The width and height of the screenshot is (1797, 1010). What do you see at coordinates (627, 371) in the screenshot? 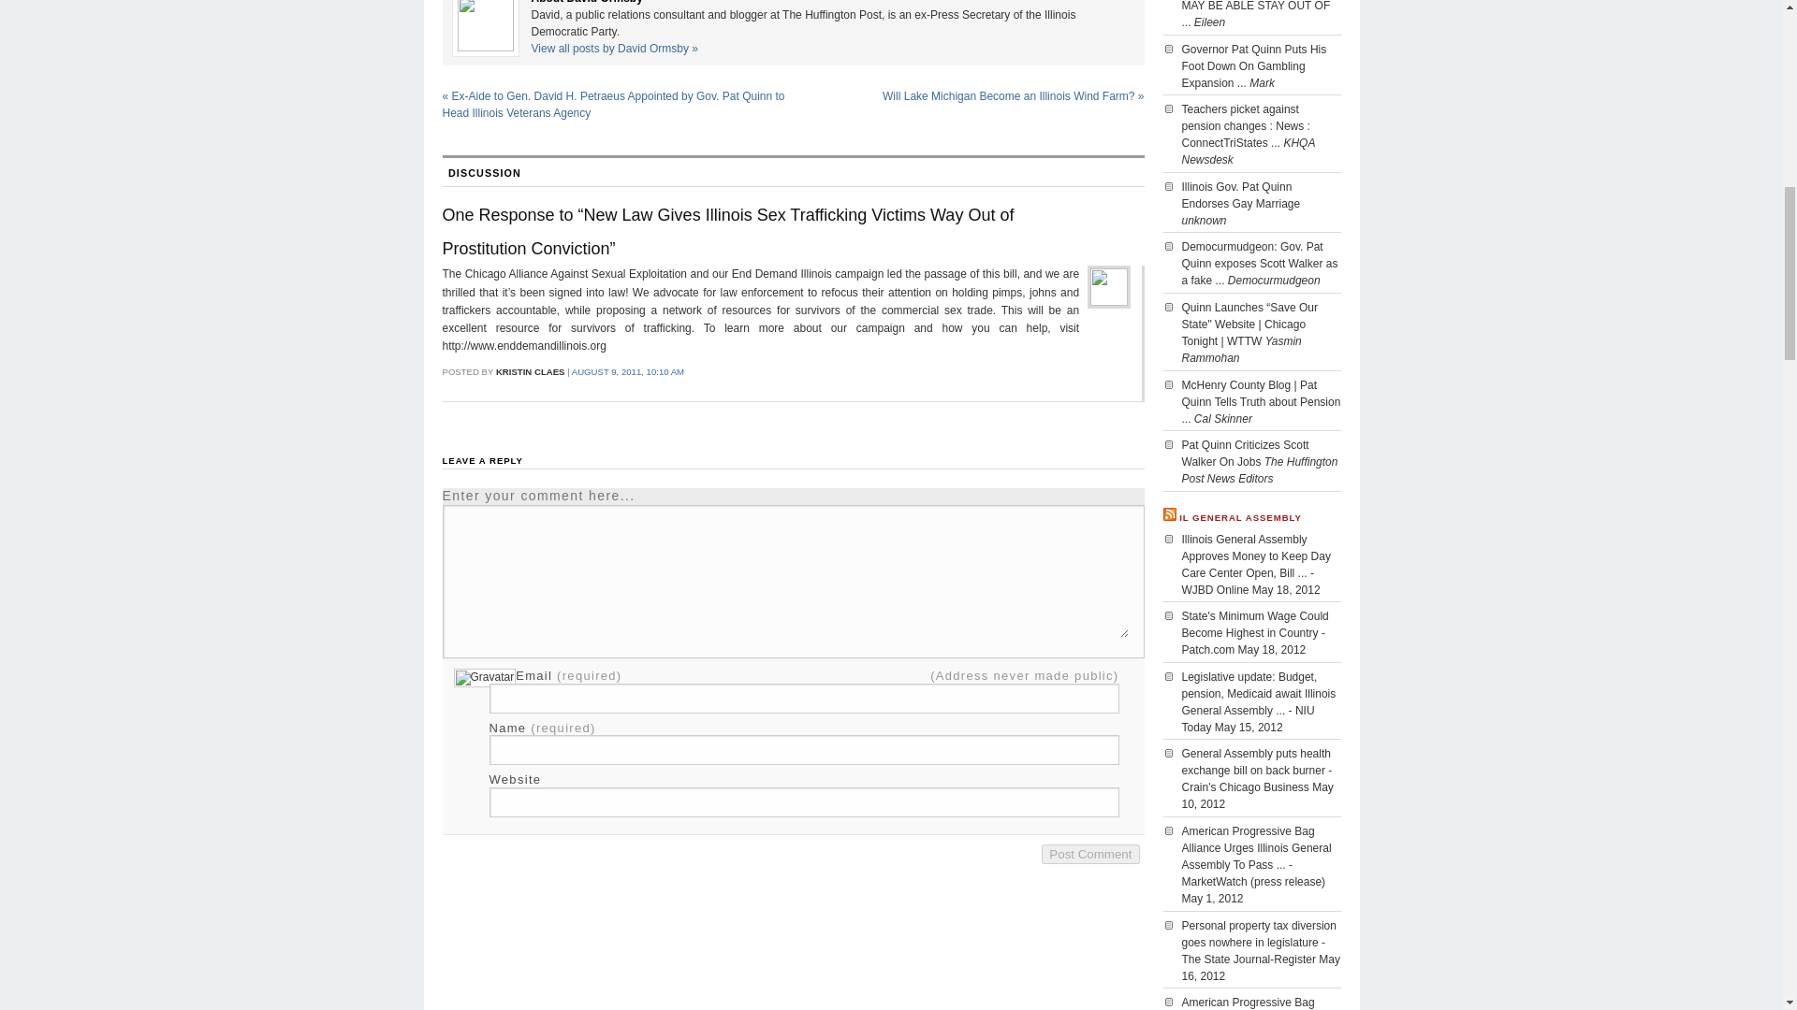
I see `AUGUST 9, 2011, 10:10 AM` at bounding box center [627, 371].